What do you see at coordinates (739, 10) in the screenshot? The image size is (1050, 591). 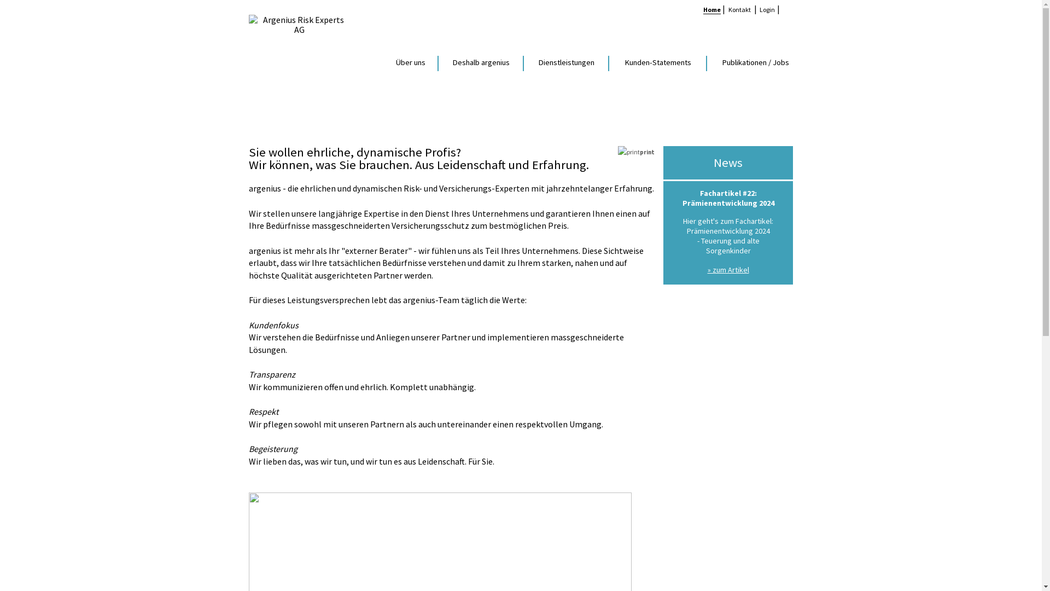 I see `Kontakt` at bounding box center [739, 10].